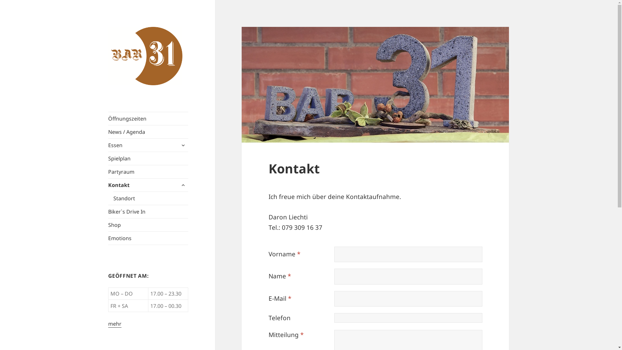  I want to click on News / Agenda, so click(148, 132).